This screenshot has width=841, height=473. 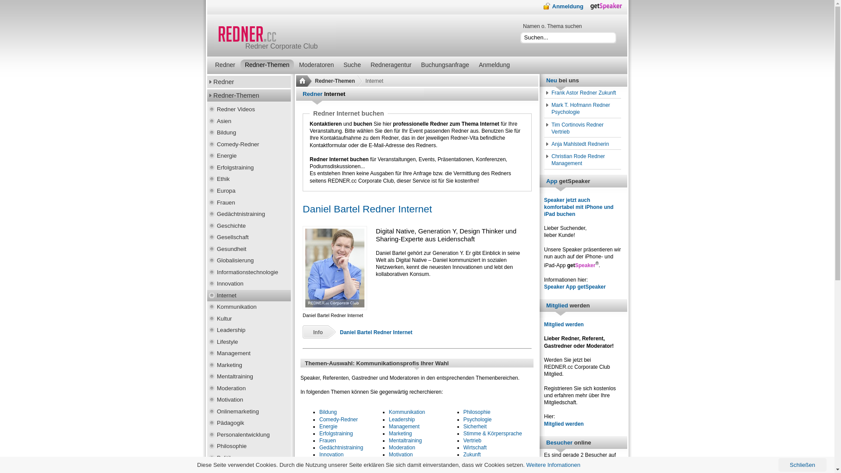 What do you see at coordinates (367, 209) in the screenshot?
I see `Daniel Bartel Redner Internet` at bounding box center [367, 209].